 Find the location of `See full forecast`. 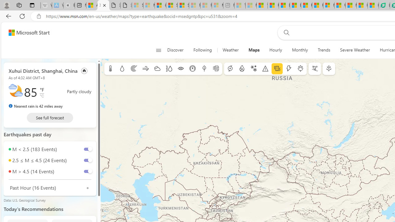

See full forecast is located at coordinates (50, 118).